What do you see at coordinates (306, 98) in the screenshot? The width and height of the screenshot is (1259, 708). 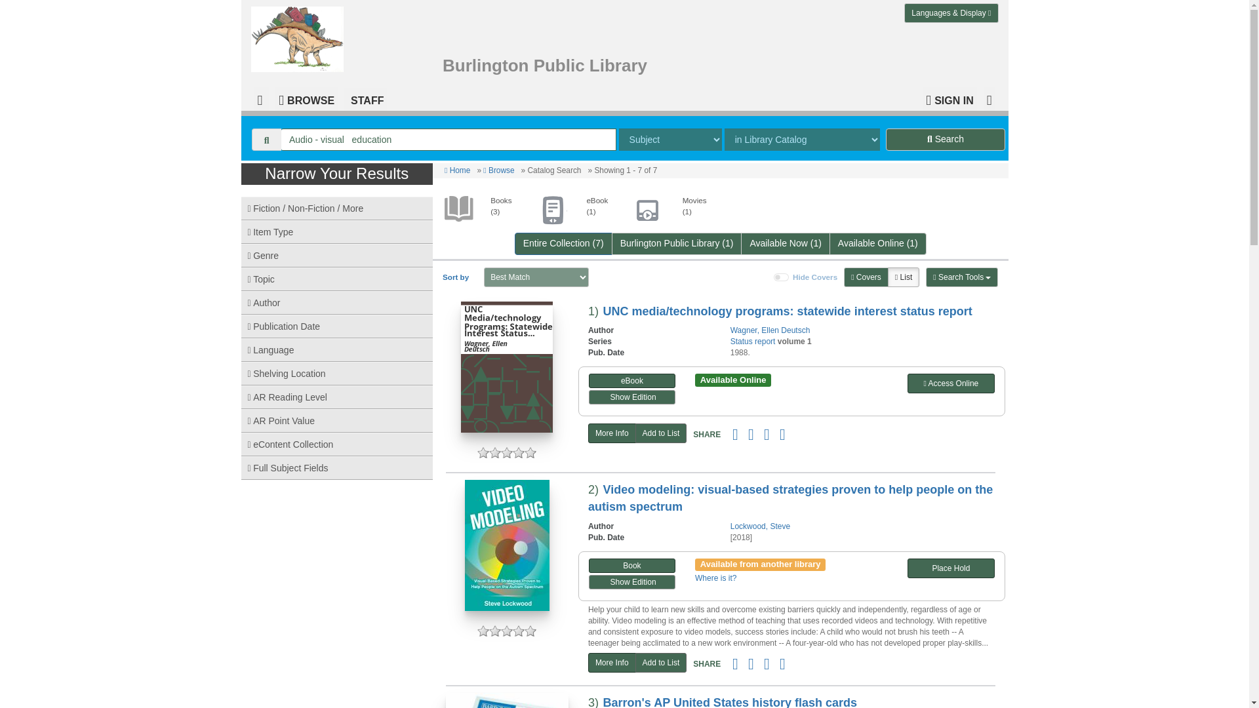 I see `BROWSE` at bounding box center [306, 98].